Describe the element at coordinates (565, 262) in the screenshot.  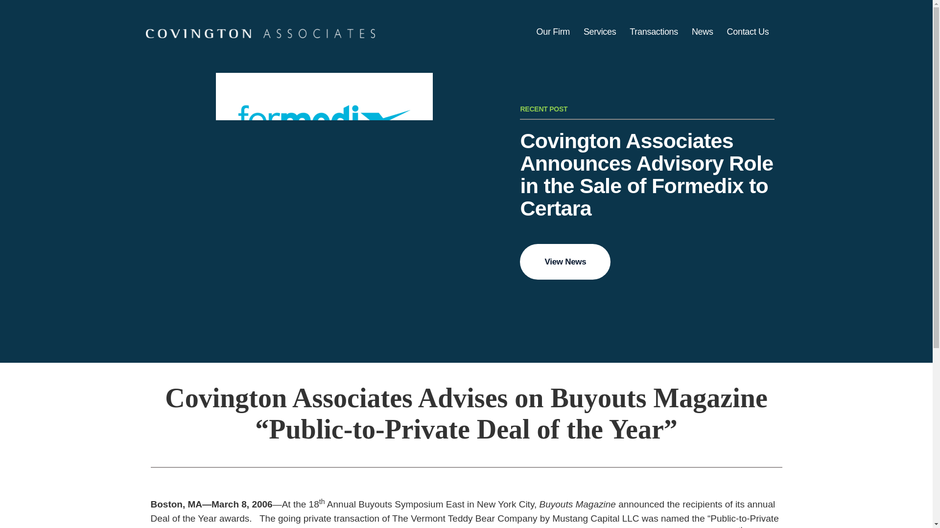
I see `View News` at that location.